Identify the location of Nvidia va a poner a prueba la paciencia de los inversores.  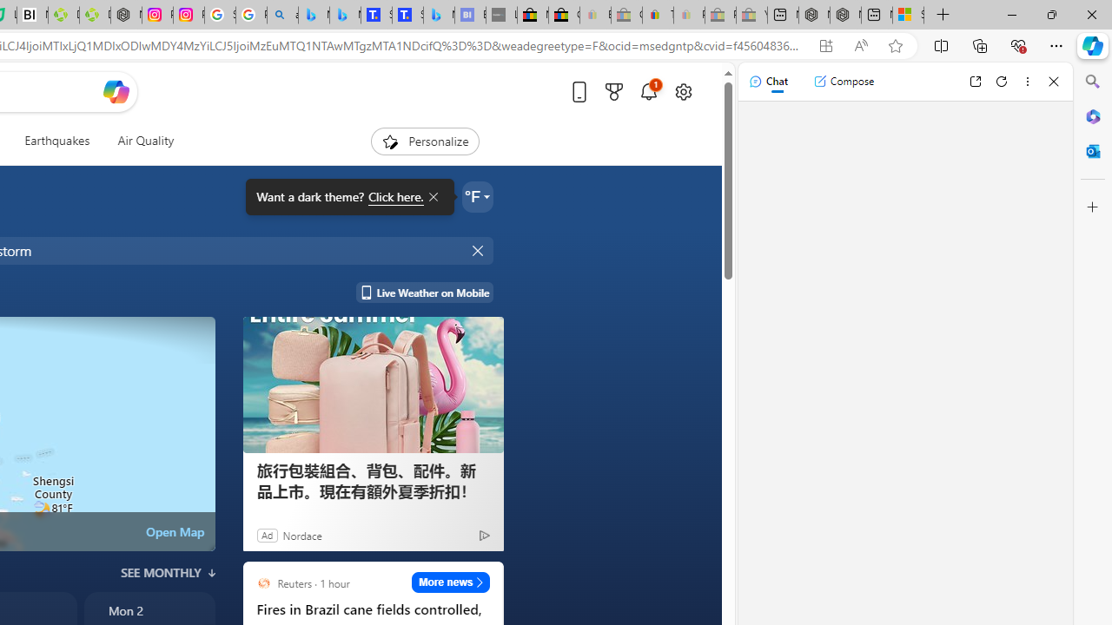
(33, 16).